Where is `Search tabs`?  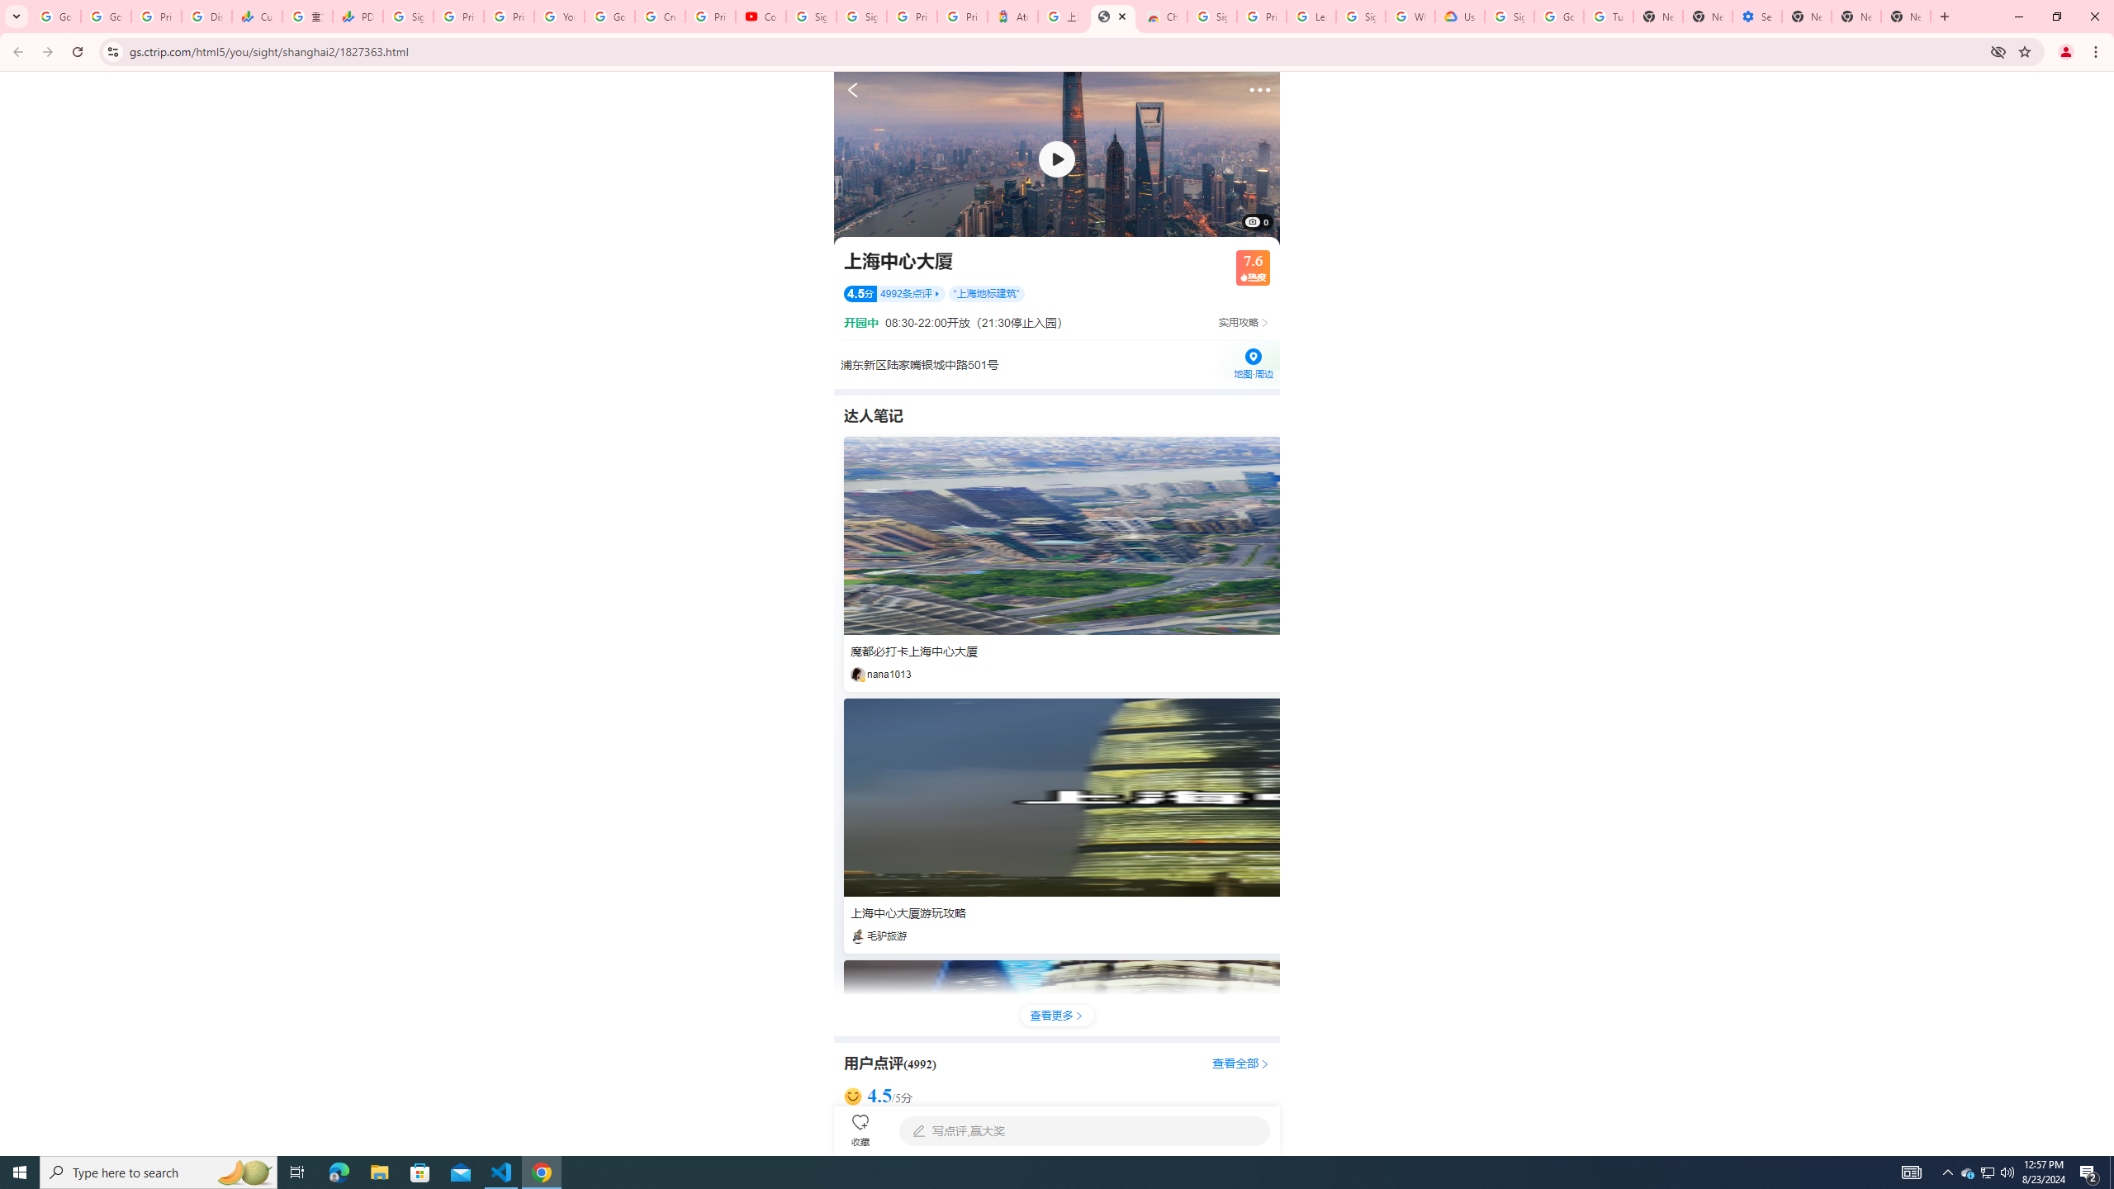
Search tabs is located at coordinates (16, 17).